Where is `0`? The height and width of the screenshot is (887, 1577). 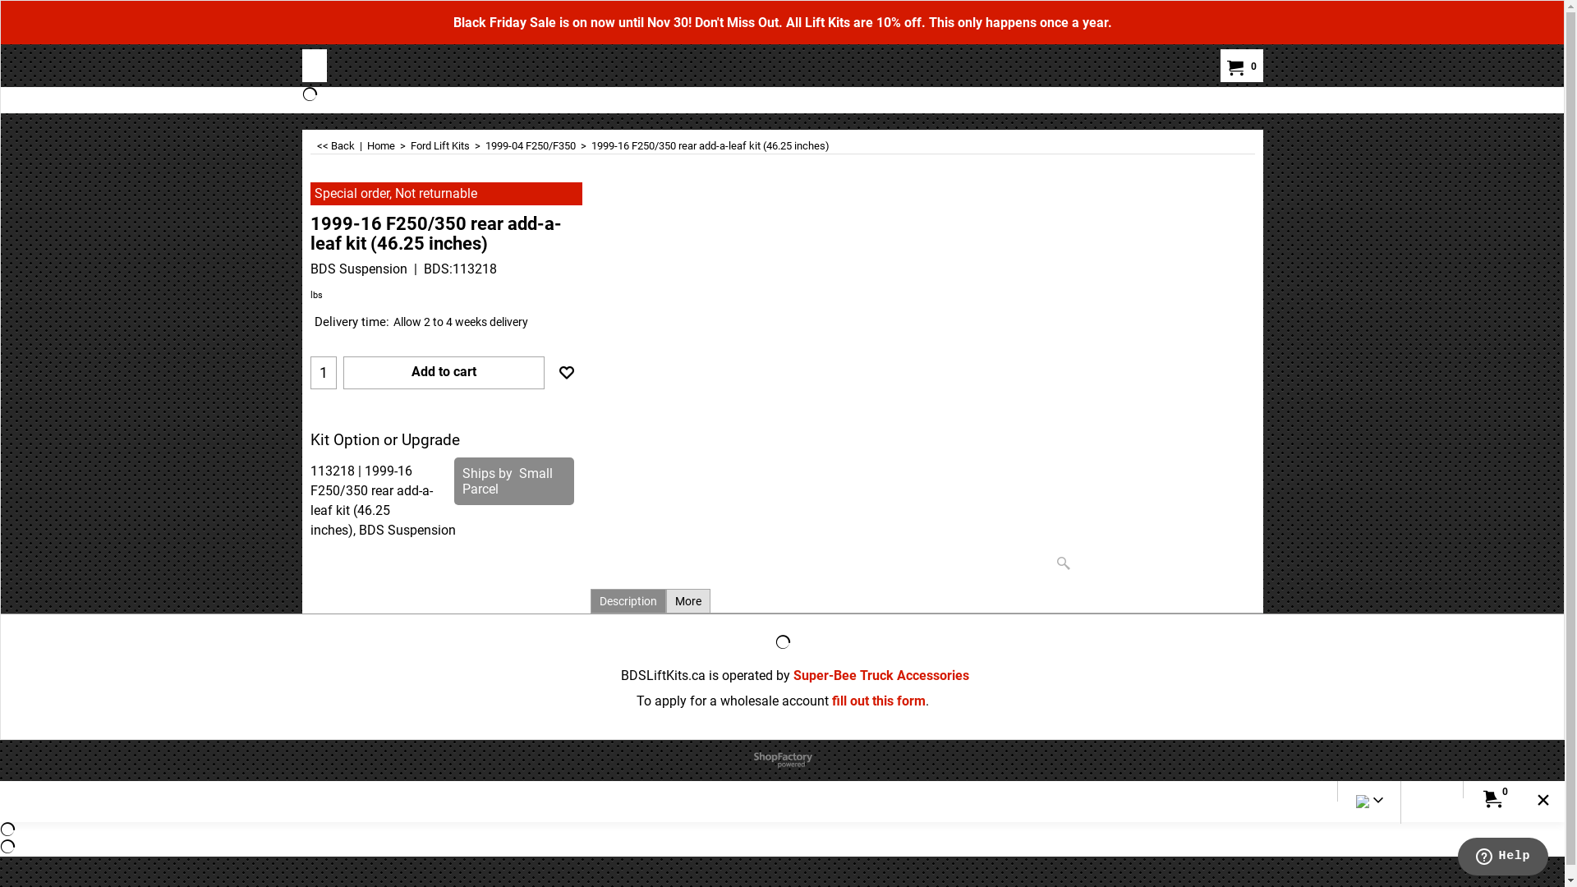 0 is located at coordinates (1239, 67).